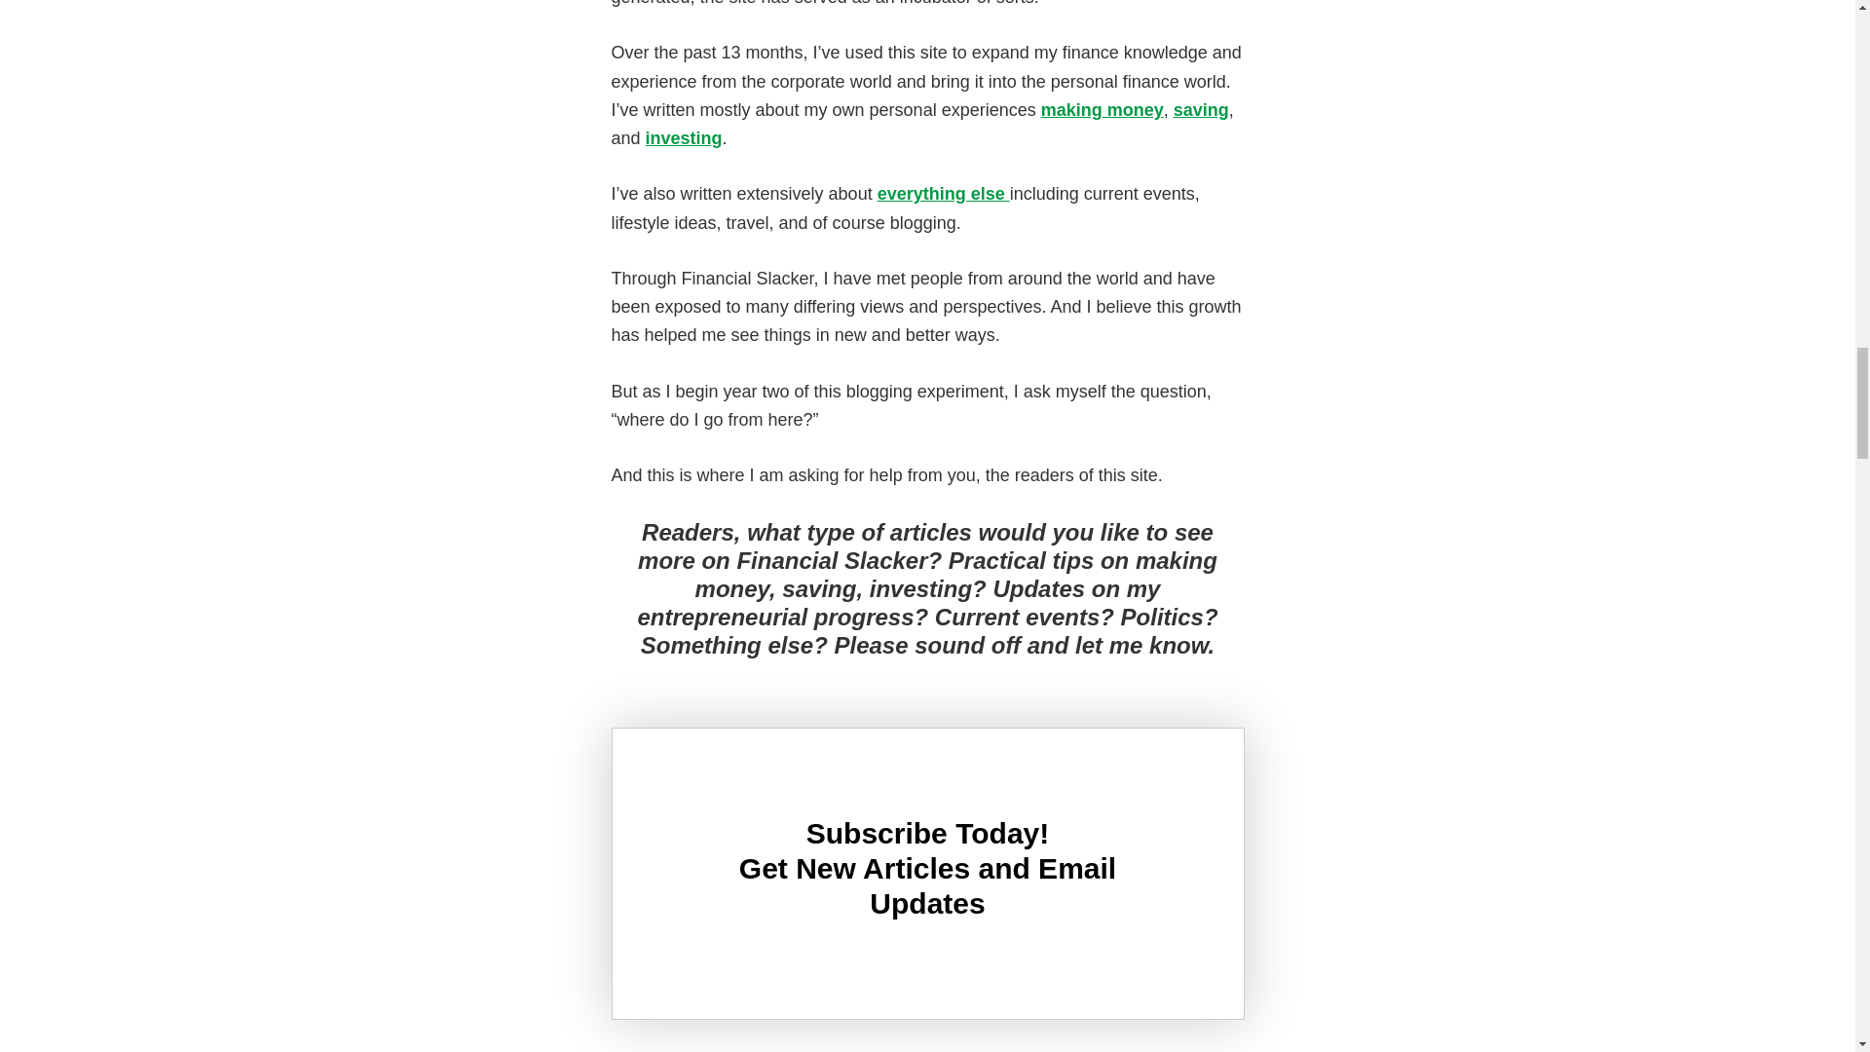  What do you see at coordinates (943, 194) in the screenshot?
I see `everything else` at bounding box center [943, 194].